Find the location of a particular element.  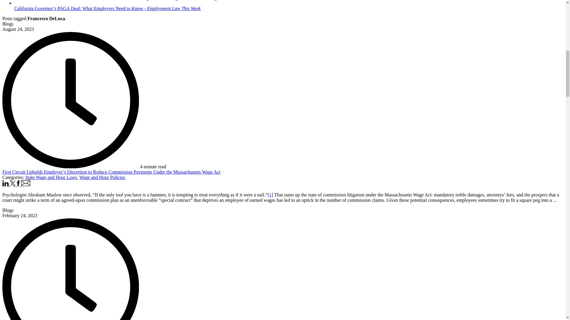

Email is located at coordinates (26, 183).